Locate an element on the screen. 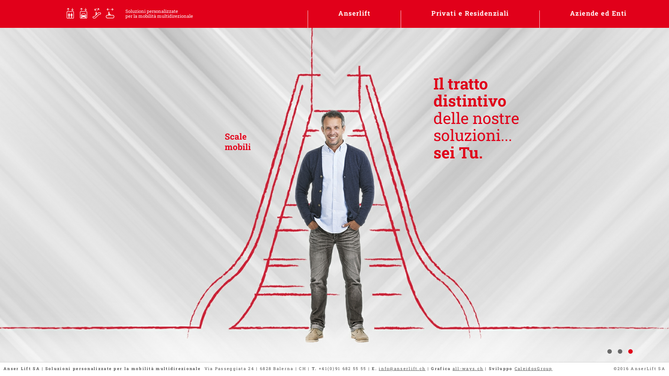  1 is located at coordinates (609, 352).